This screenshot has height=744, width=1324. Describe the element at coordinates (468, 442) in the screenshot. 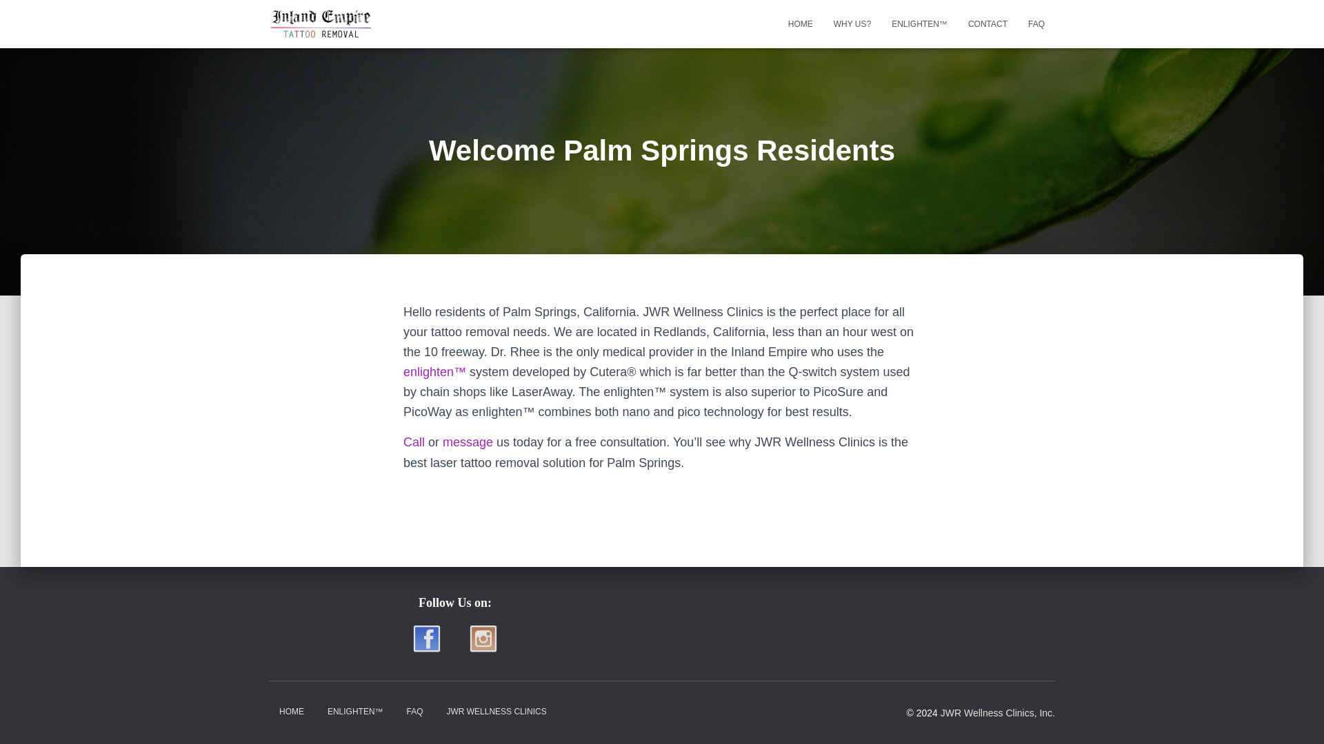

I see `message` at that location.